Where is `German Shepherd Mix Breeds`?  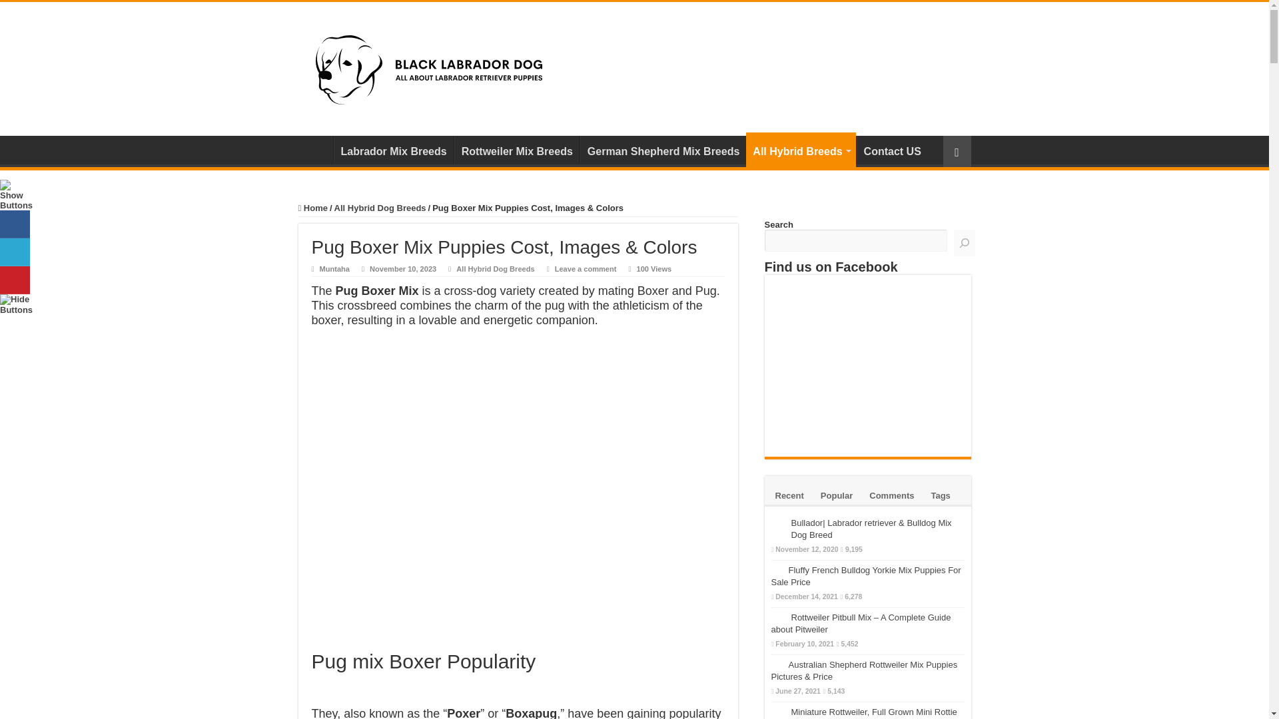 German Shepherd Mix Breeds is located at coordinates (663, 150).